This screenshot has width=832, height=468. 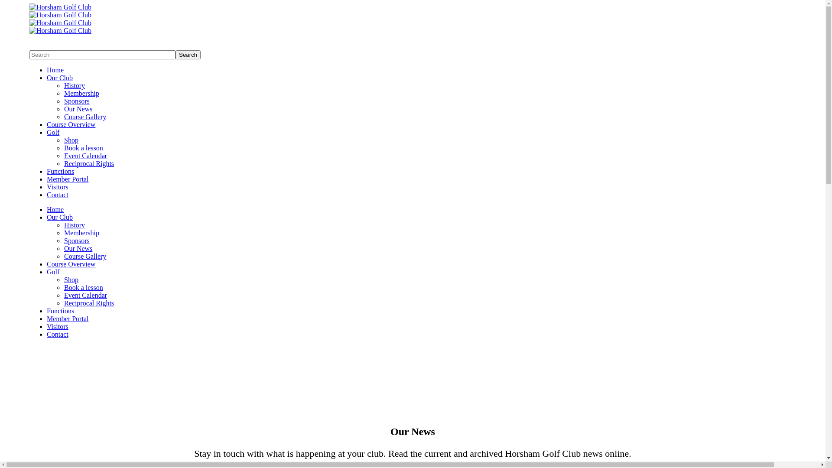 I want to click on Our News, so click(x=78, y=109).